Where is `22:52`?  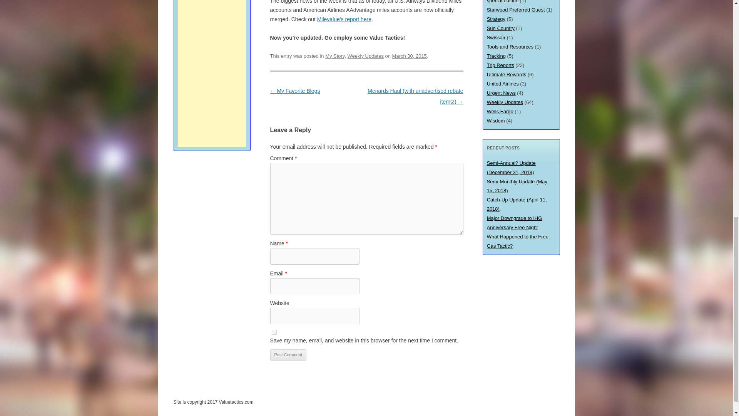 22:52 is located at coordinates (410, 56).